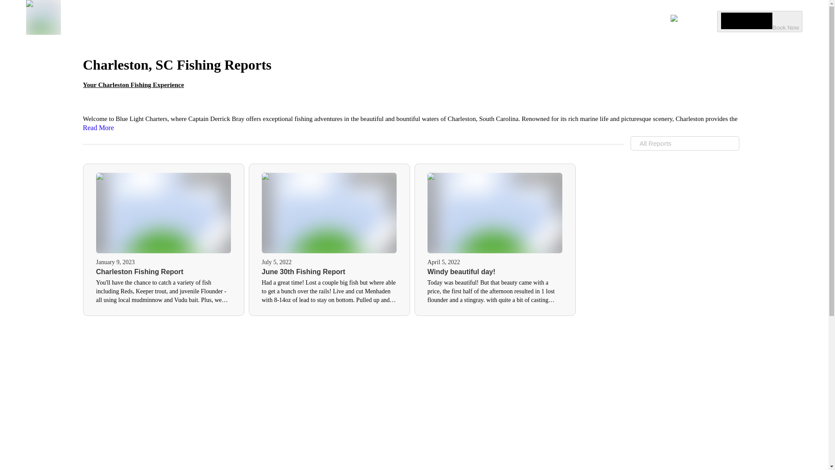 The width and height of the screenshot is (835, 470). What do you see at coordinates (228, 21) in the screenshot?
I see `Home` at bounding box center [228, 21].